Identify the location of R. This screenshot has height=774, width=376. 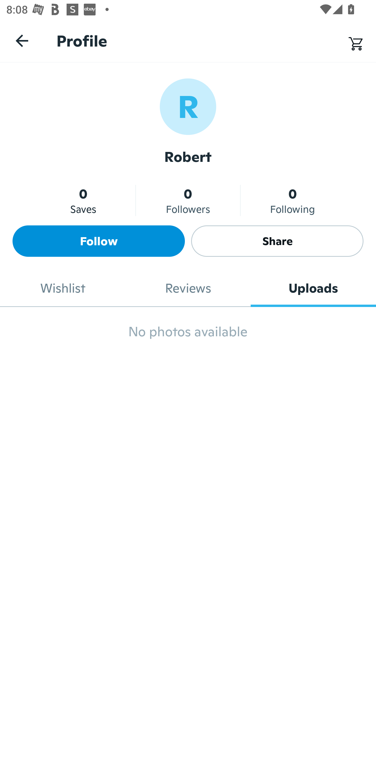
(188, 106).